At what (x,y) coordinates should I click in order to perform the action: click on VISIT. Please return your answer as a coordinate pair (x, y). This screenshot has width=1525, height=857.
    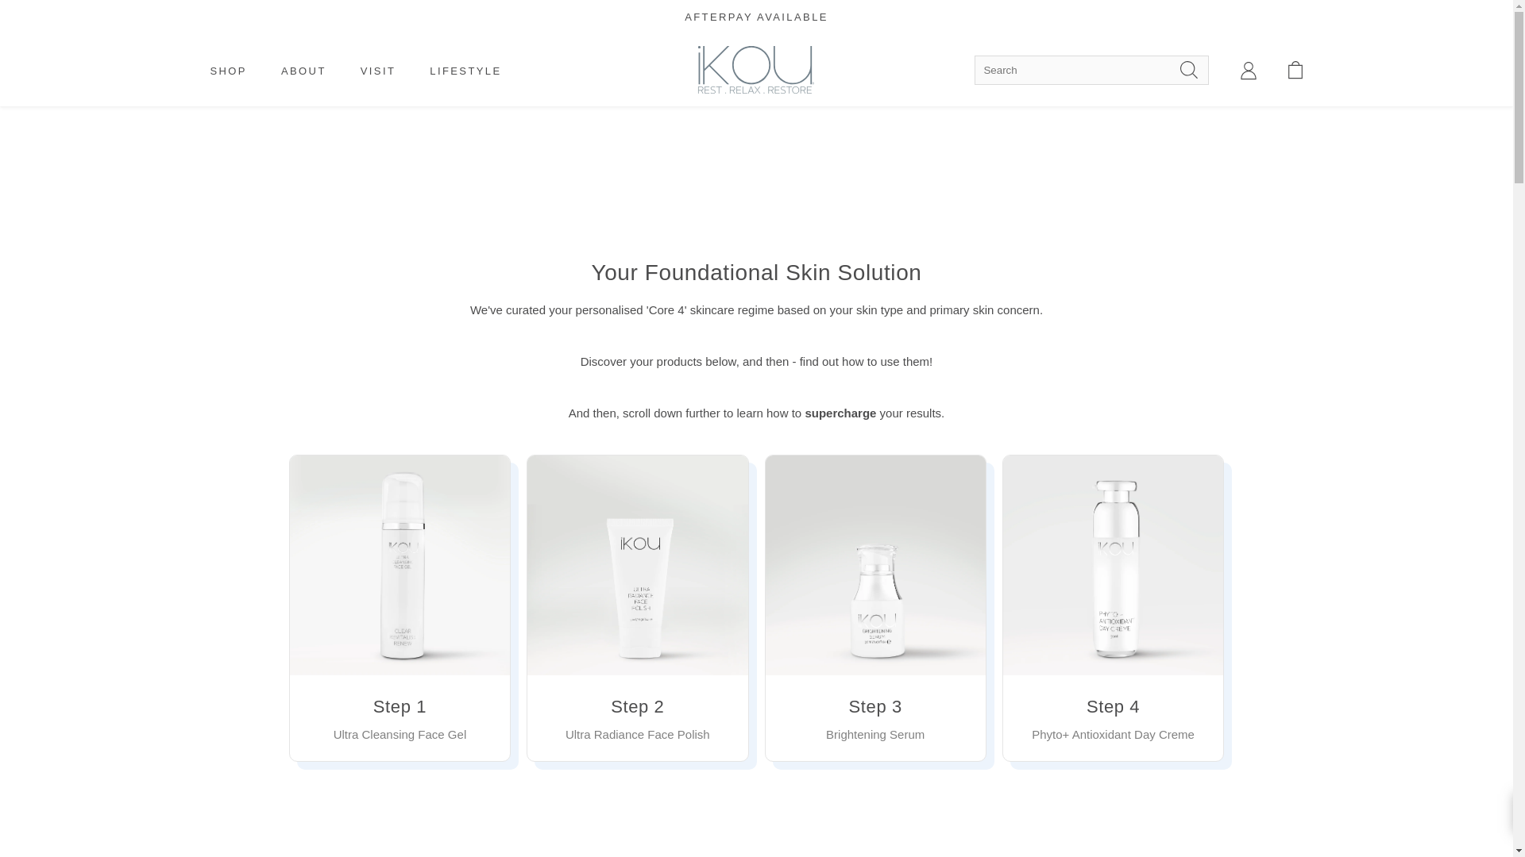
    Looking at the image, I should click on (378, 71).